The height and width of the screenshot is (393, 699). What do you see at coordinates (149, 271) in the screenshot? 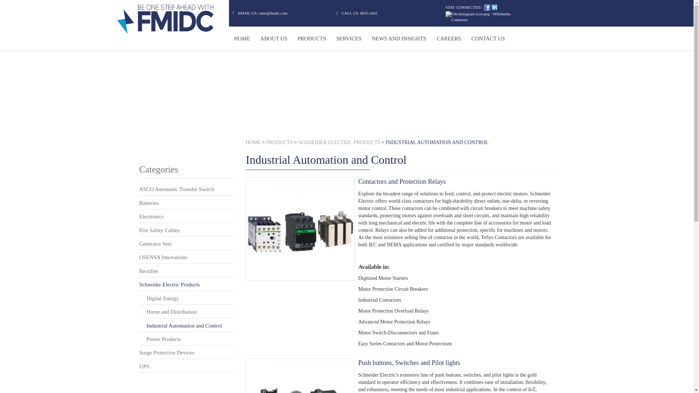
I see `Rectifier` at bounding box center [149, 271].